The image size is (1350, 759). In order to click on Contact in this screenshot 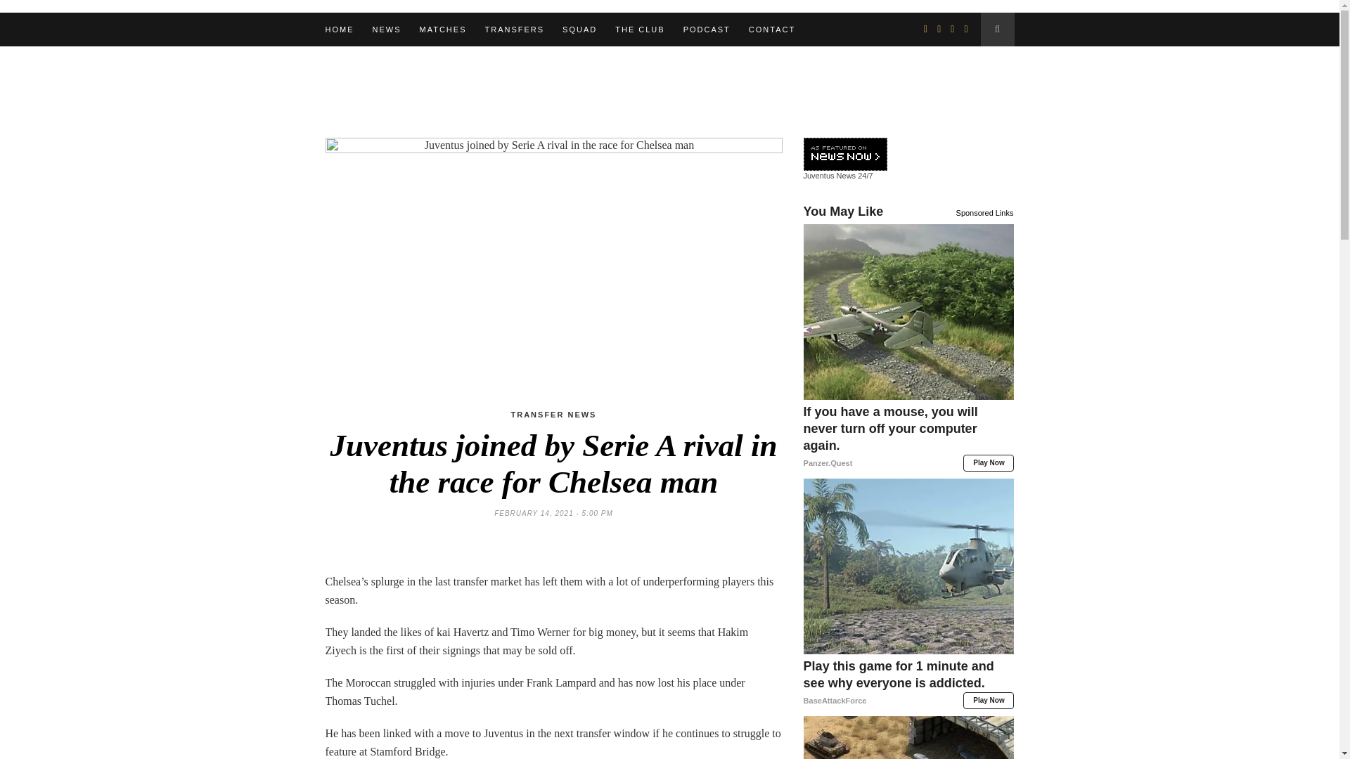, I will do `click(772, 30)`.